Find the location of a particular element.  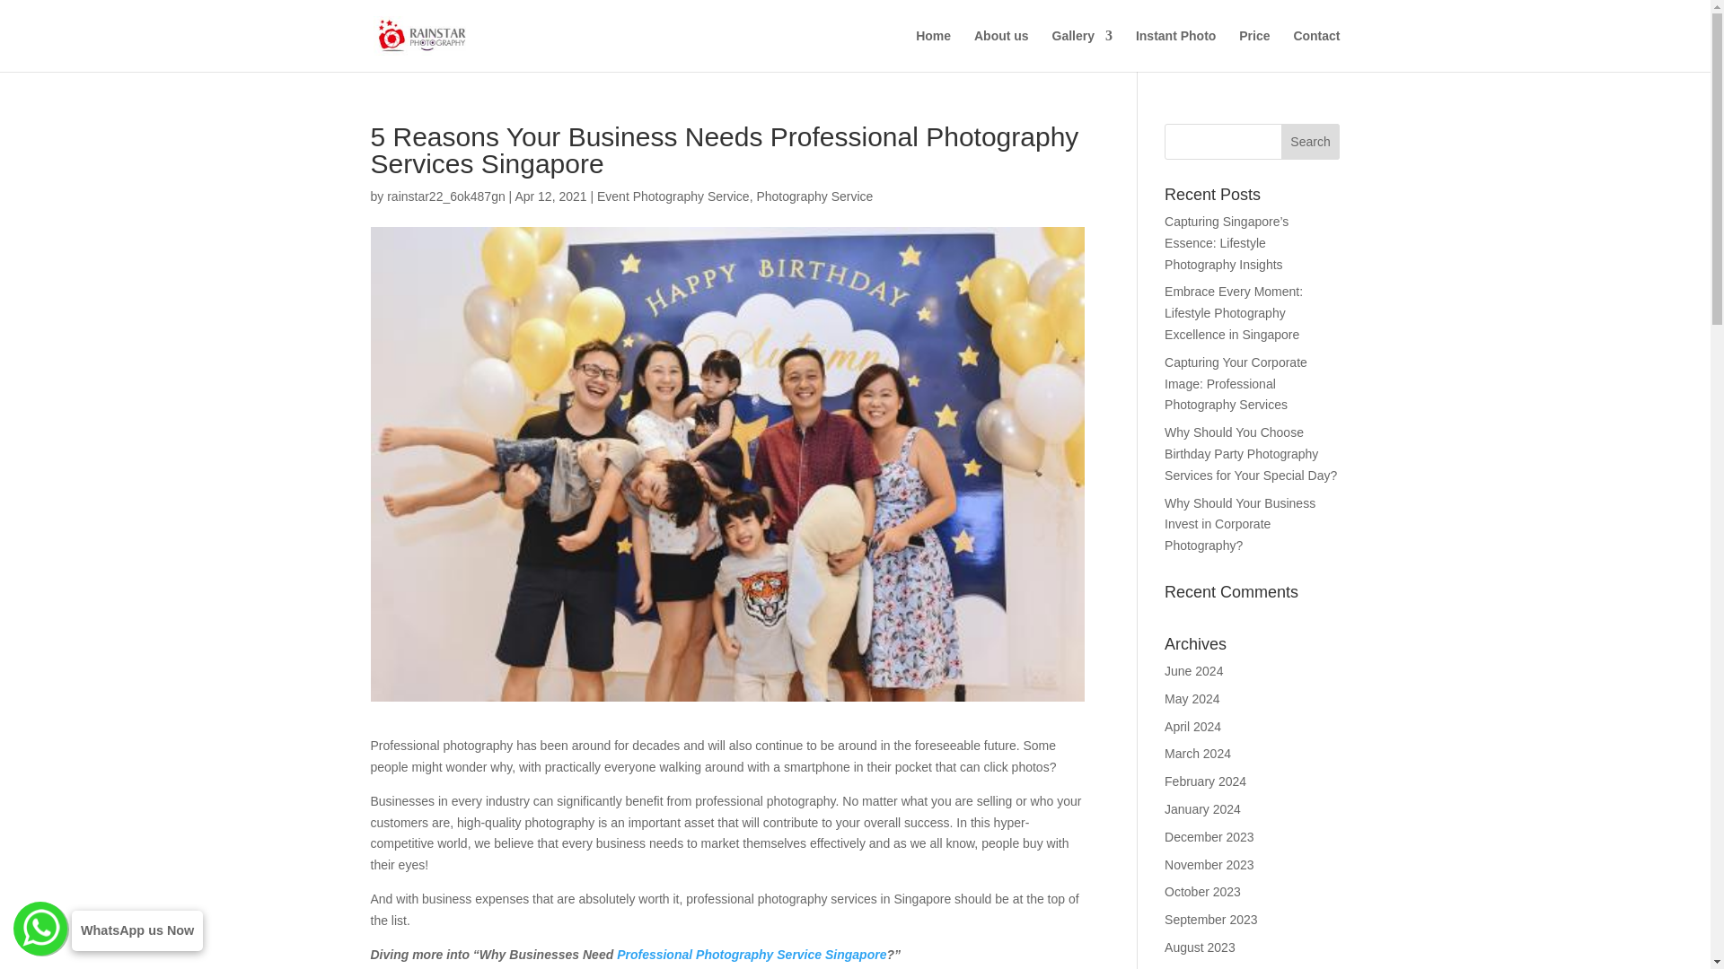

Search is located at coordinates (1311, 142).